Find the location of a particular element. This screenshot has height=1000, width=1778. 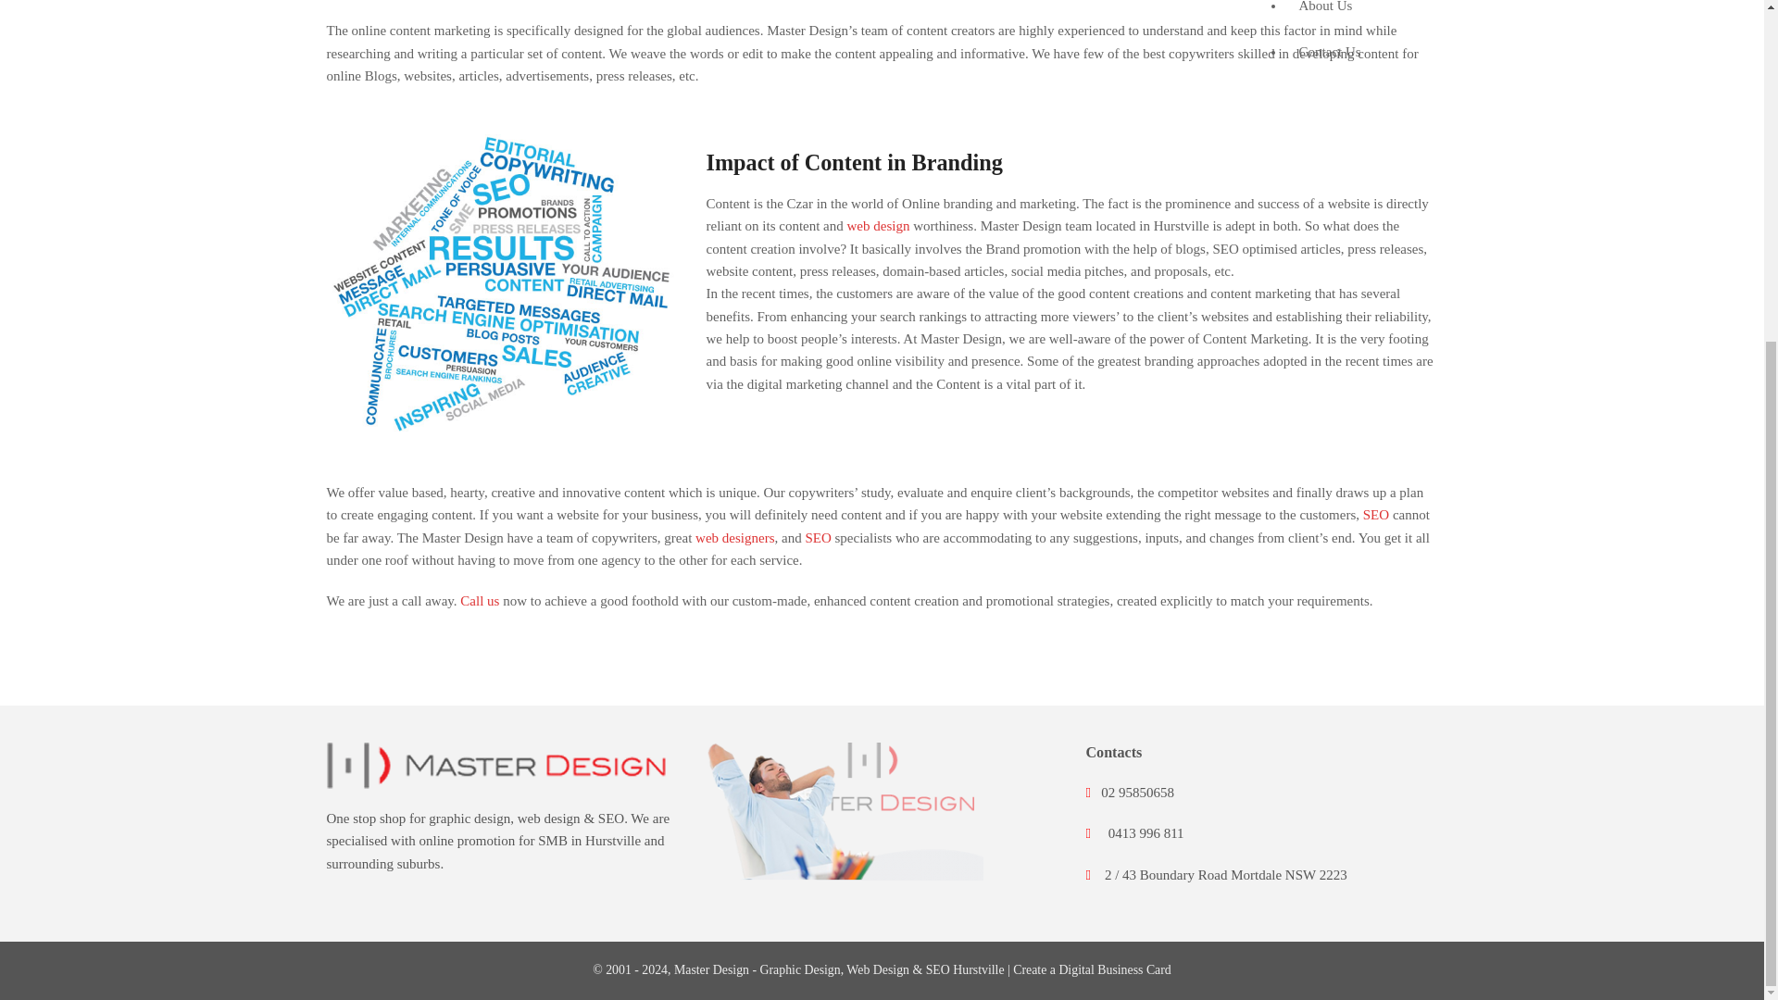

SEO hurstville is located at coordinates (937, 970).